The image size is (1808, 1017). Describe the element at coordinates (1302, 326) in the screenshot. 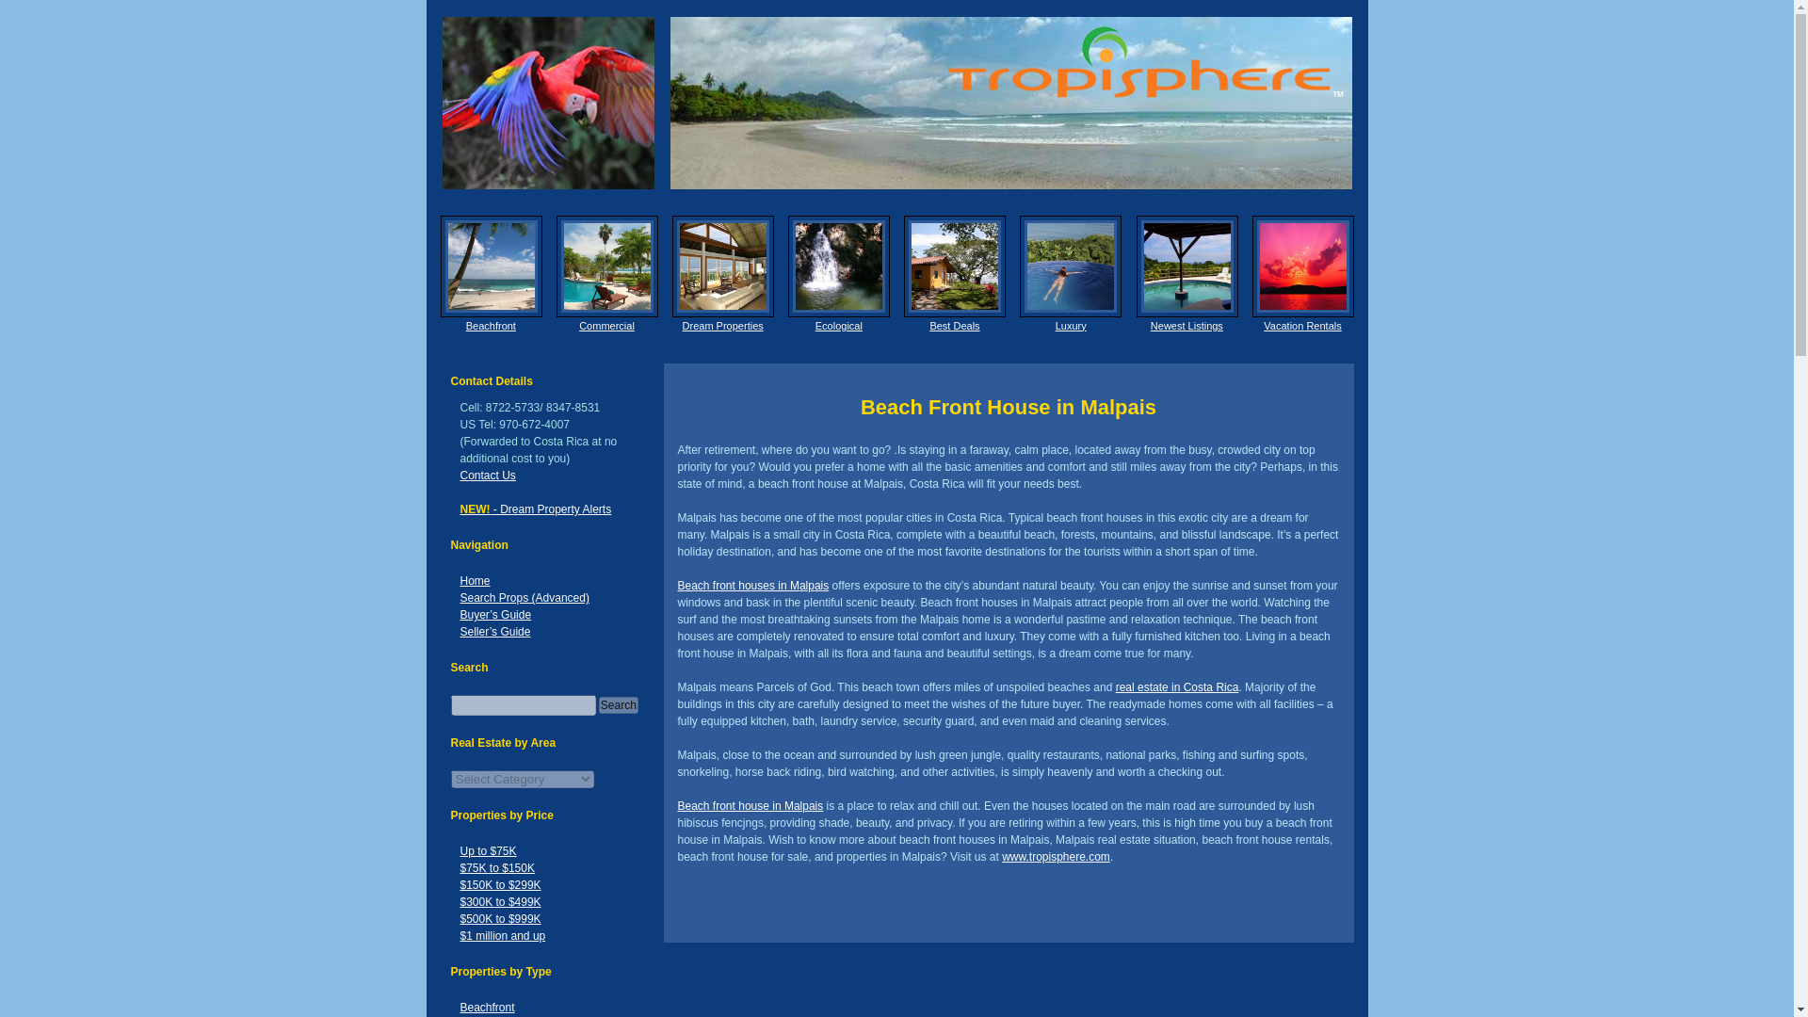

I see `Vacation Rentals` at that location.